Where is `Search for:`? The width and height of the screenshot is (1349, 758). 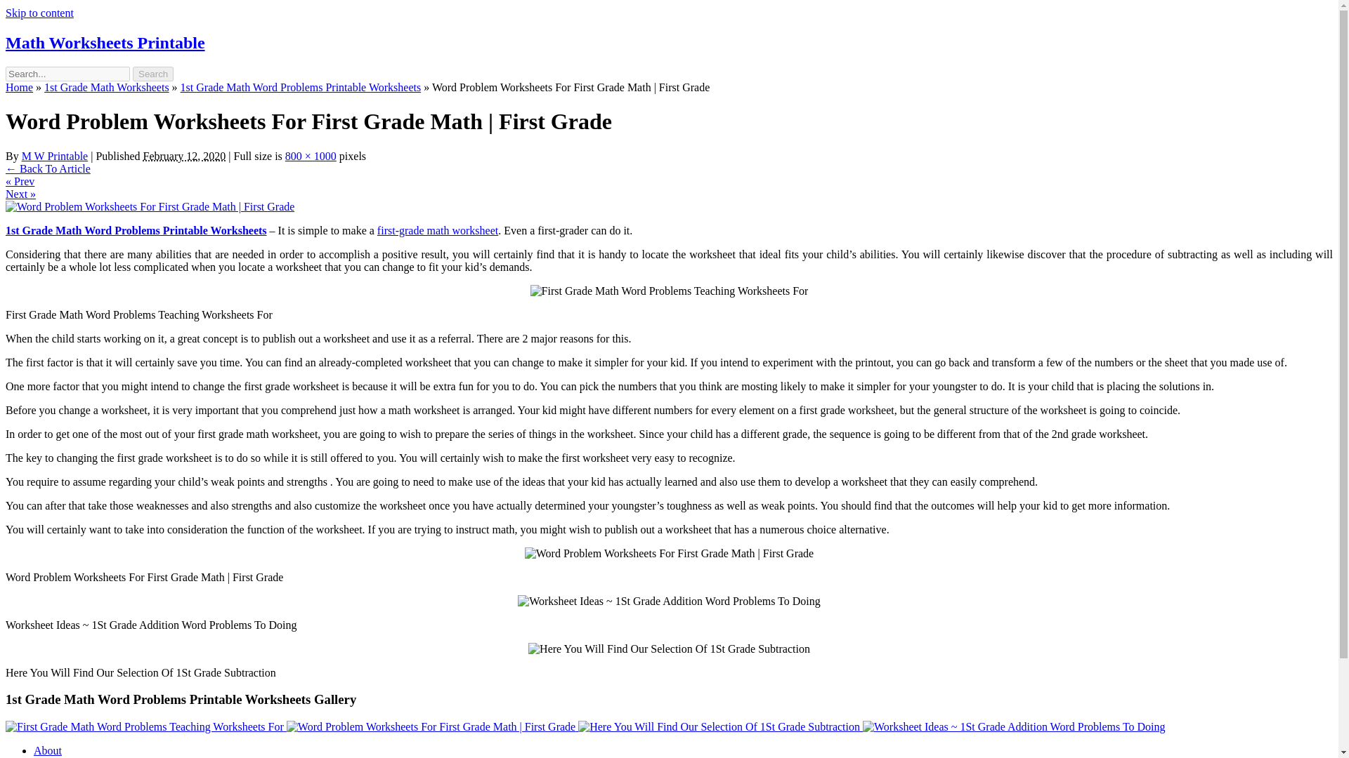 Search for: is located at coordinates (67, 74).